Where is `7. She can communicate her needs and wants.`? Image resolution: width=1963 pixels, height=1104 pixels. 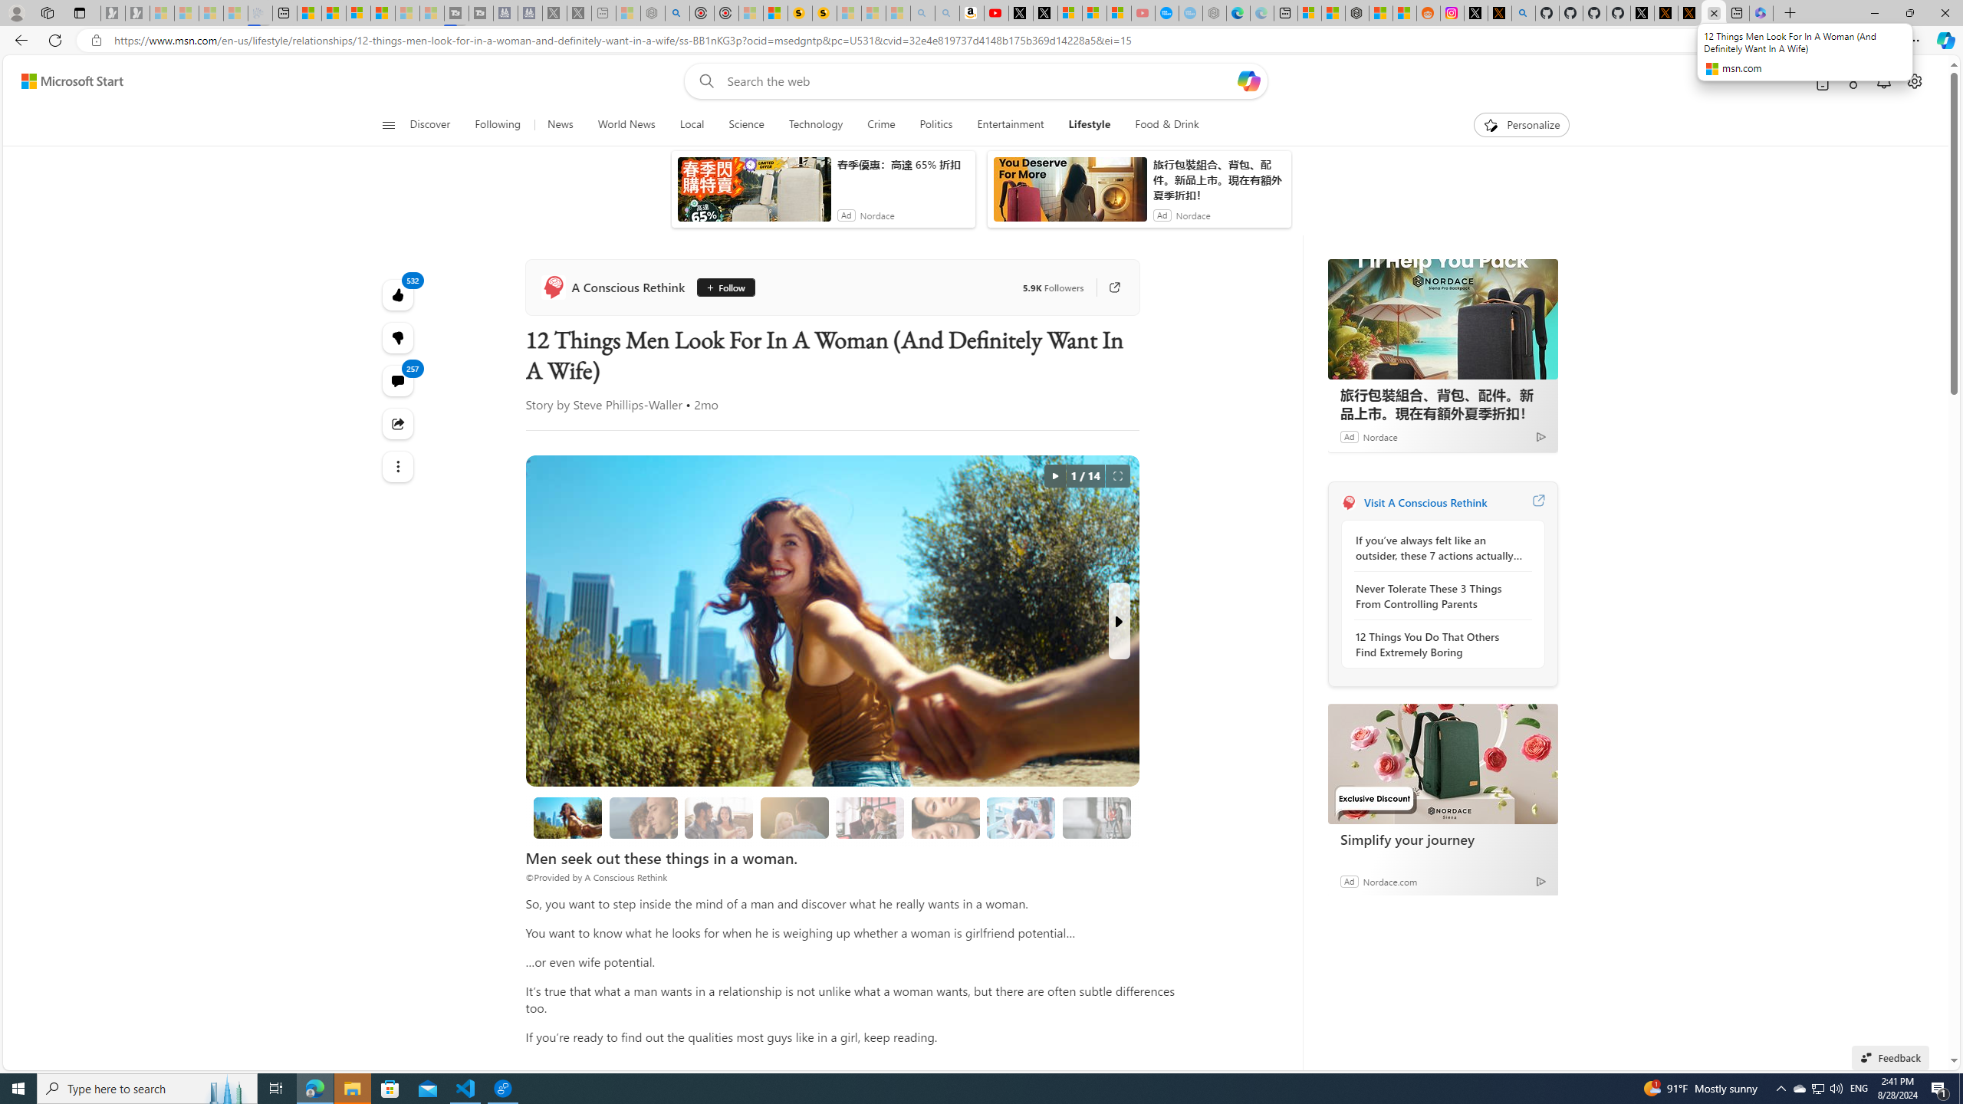 7. She can communicate her needs and wants. is located at coordinates (1097, 817).